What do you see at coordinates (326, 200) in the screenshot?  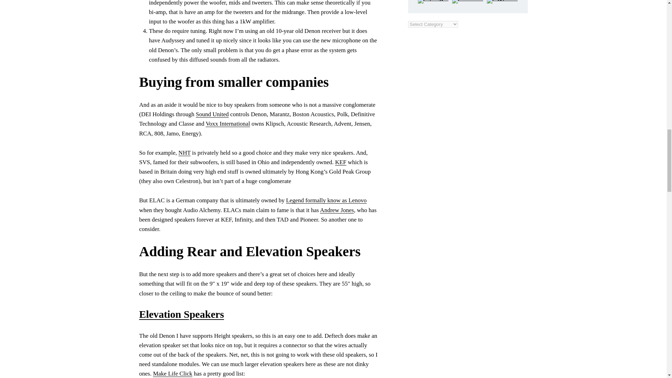 I see `Legend formally know as Lenovo` at bounding box center [326, 200].